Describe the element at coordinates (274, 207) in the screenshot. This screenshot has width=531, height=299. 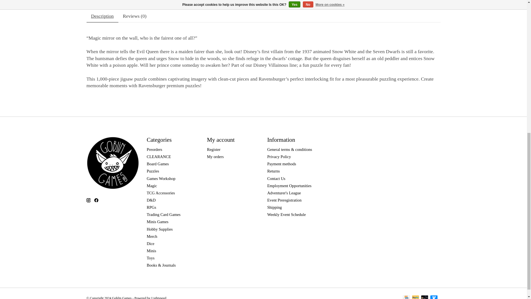
I see `Shipping` at that location.